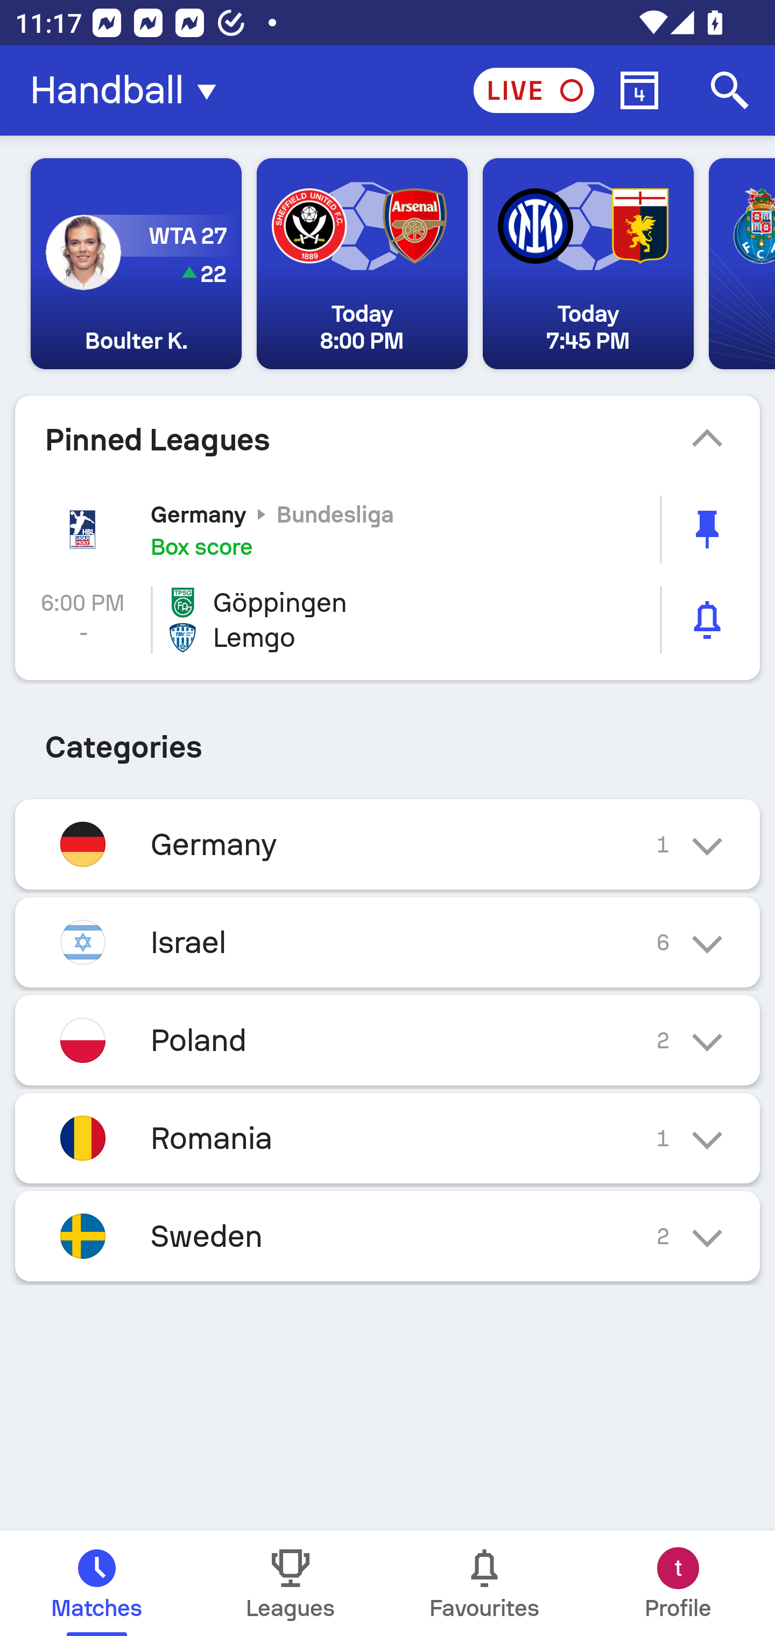 The width and height of the screenshot is (775, 1636). Describe the element at coordinates (387, 942) in the screenshot. I see `Israel 6` at that location.